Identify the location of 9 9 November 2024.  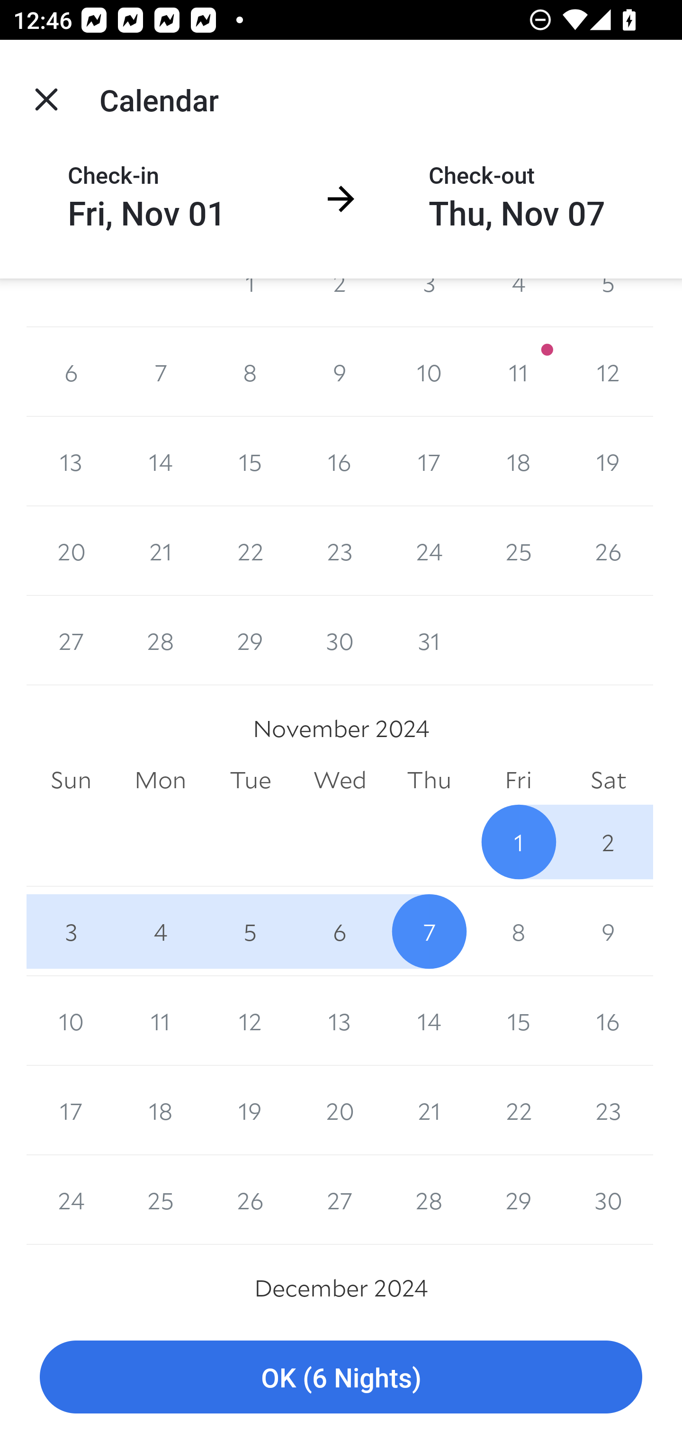
(608, 931).